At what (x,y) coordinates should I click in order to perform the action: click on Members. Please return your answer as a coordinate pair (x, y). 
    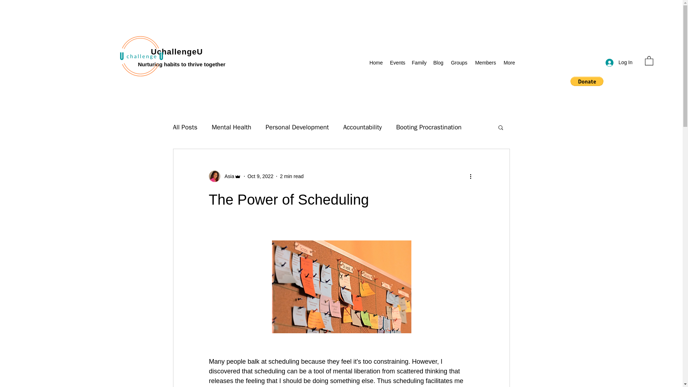
    Looking at the image, I should click on (485, 63).